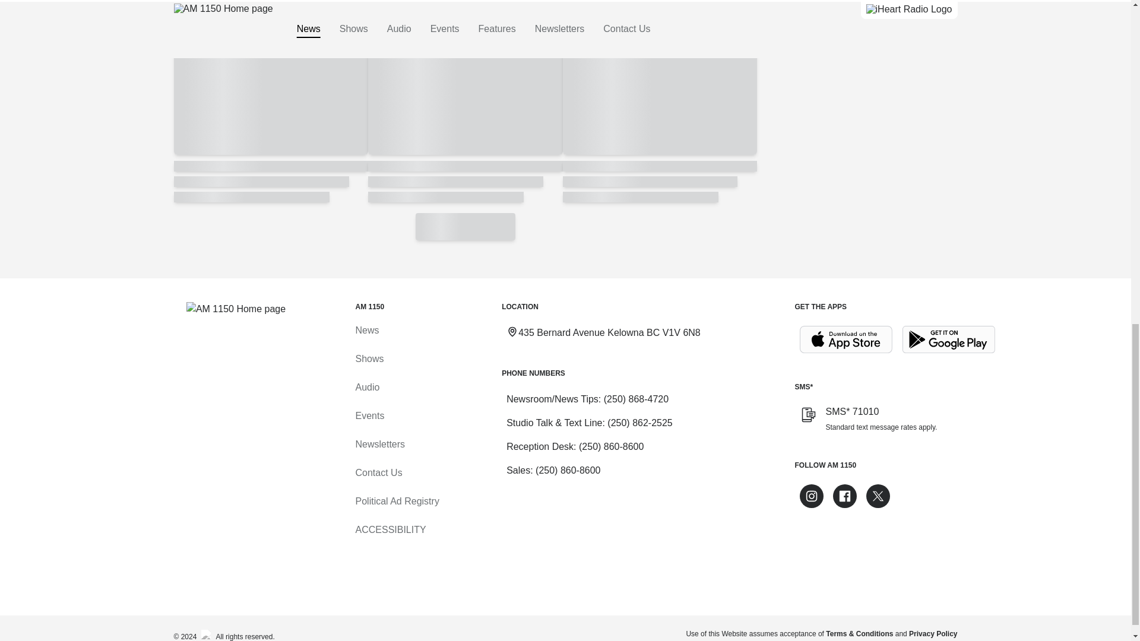 Image resolution: width=1140 pixels, height=641 pixels. What do you see at coordinates (366, 330) in the screenshot?
I see `News` at bounding box center [366, 330].